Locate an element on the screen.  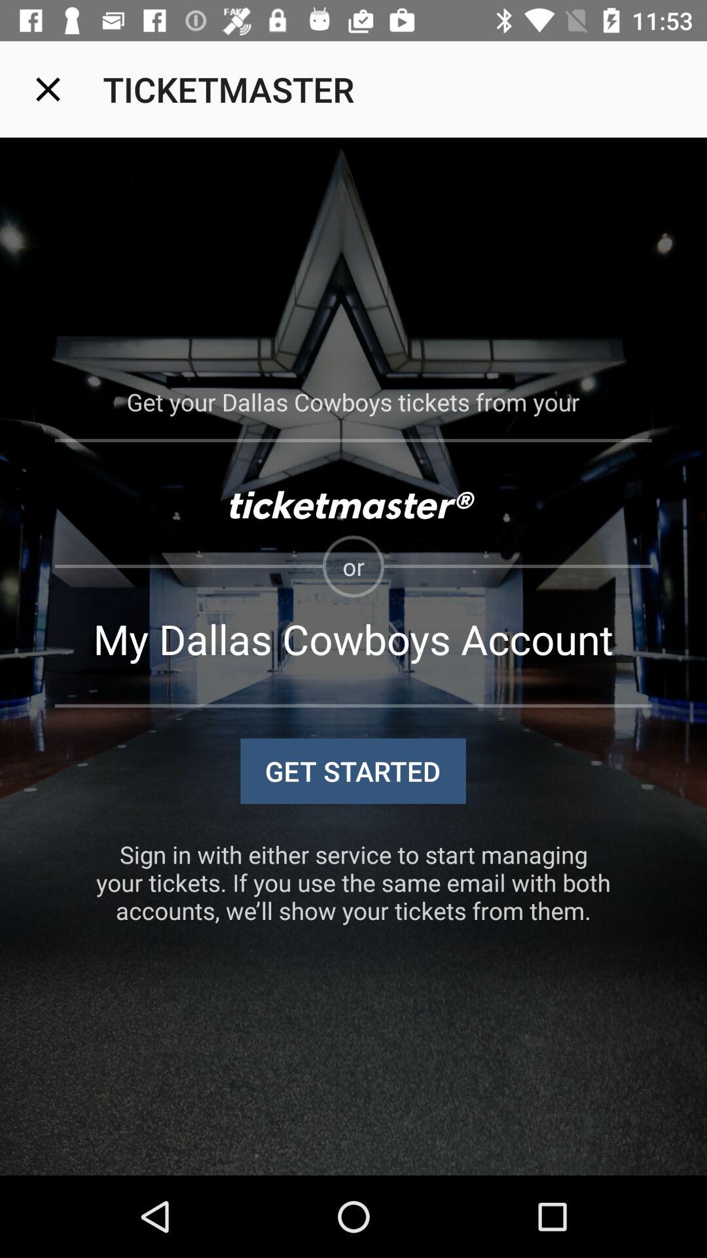
exit app is located at coordinates (48, 89).